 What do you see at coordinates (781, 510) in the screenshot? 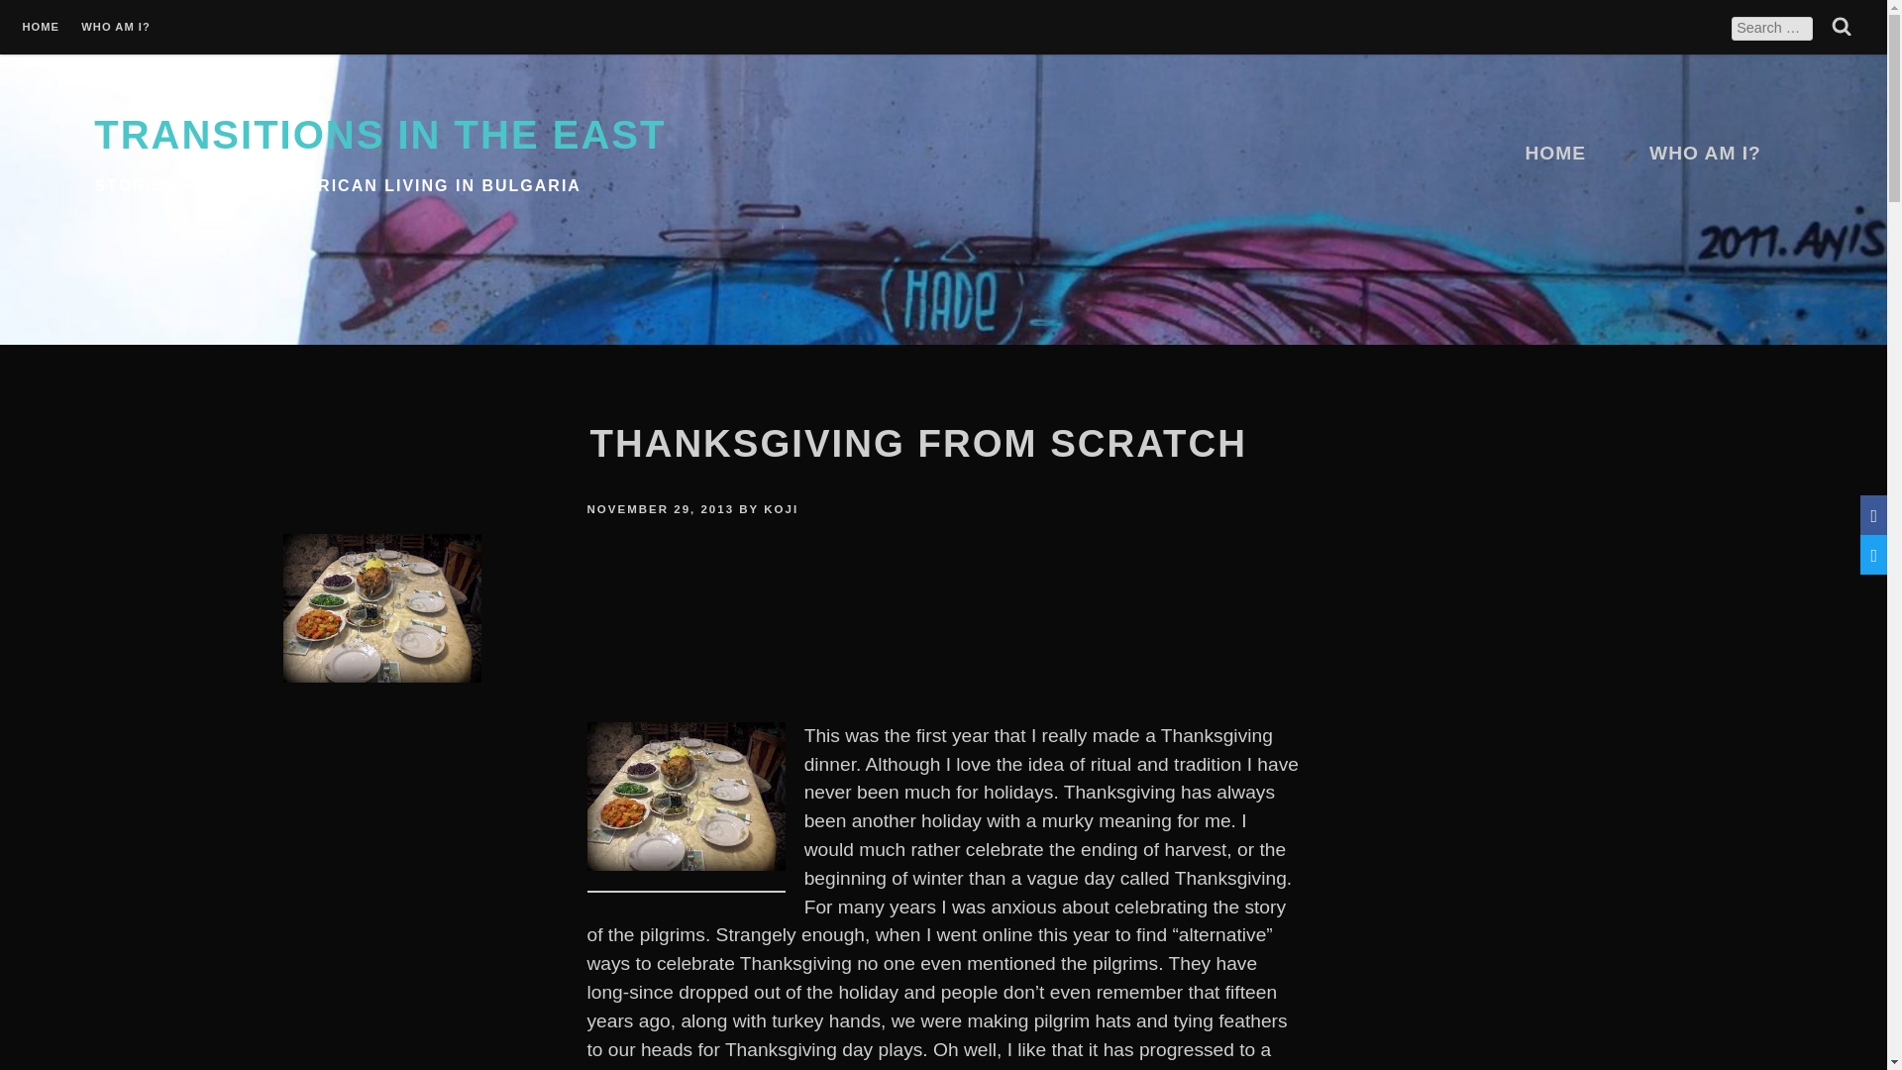
I see `KOJI` at bounding box center [781, 510].